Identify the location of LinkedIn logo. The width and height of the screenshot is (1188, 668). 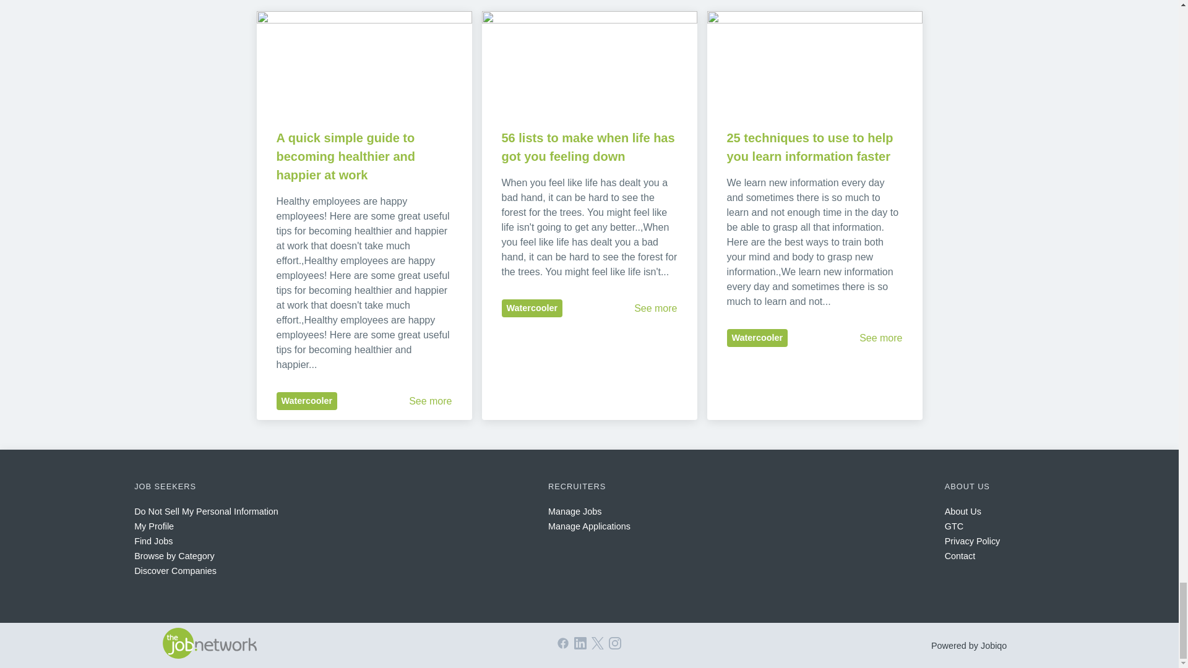
(580, 643).